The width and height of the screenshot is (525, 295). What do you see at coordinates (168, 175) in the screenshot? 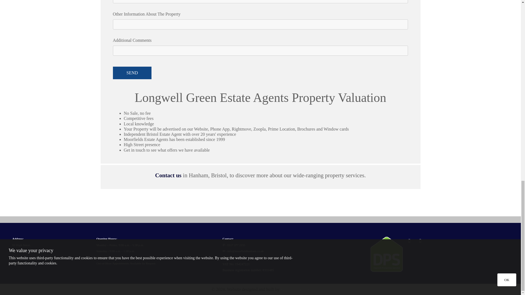
I see `Contact us` at bounding box center [168, 175].